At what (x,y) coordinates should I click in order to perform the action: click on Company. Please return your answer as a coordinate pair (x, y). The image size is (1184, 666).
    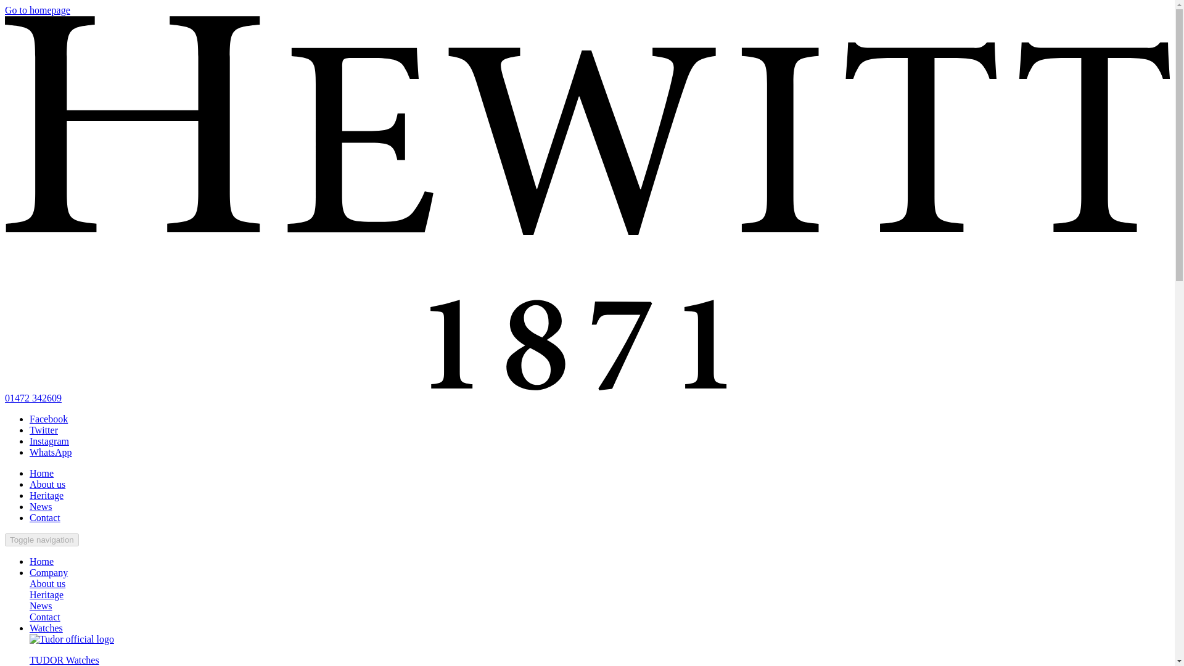
    Looking at the image, I should click on (48, 572).